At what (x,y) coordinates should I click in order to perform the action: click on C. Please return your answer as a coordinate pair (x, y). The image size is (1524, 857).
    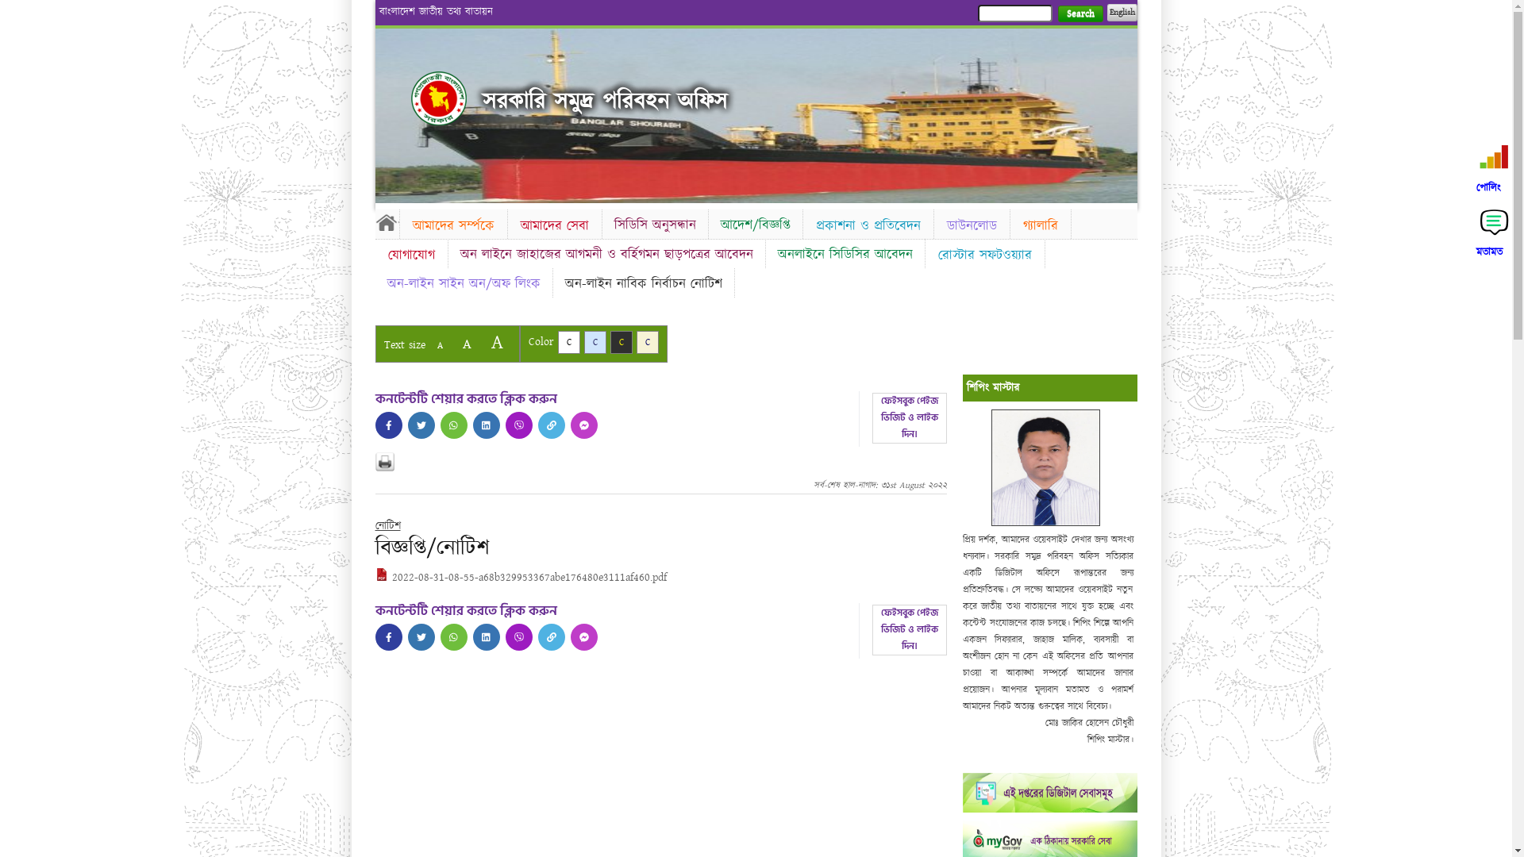
    Looking at the image, I should click on (621, 343).